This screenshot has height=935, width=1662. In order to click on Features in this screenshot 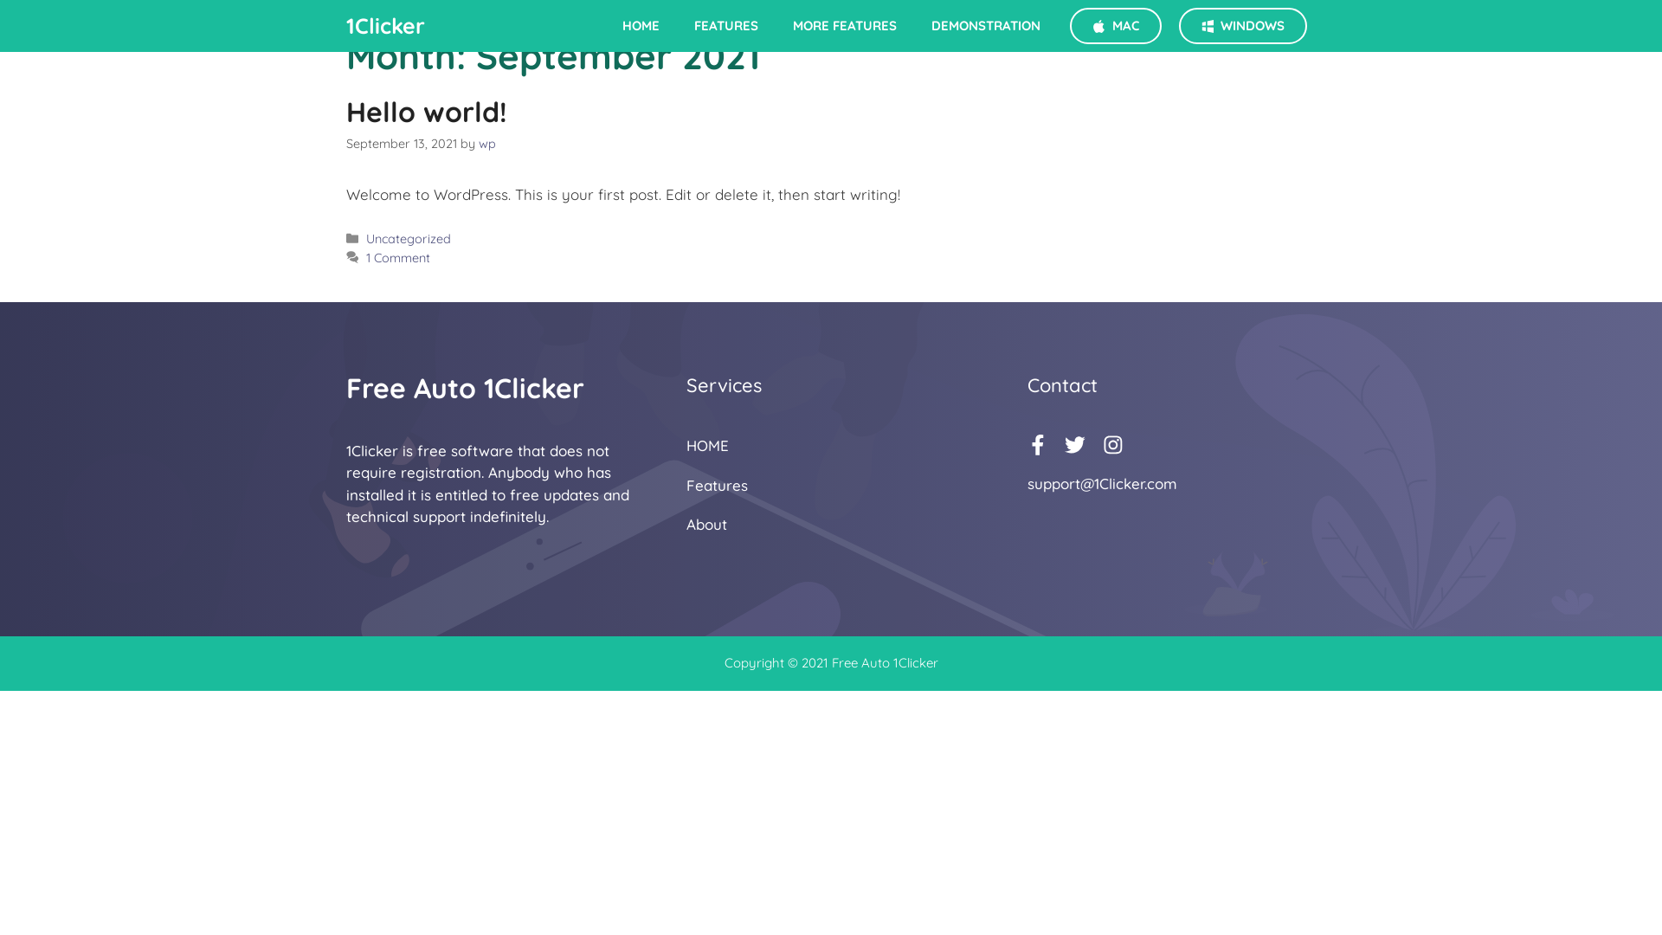, I will do `click(717, 485)`.